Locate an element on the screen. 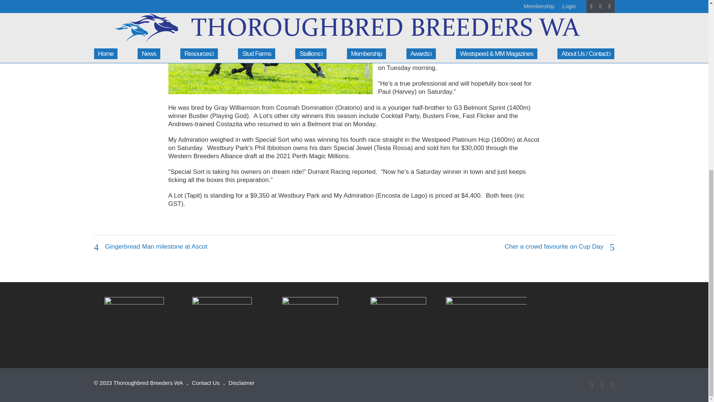 The image size is (714, 402). Contact Us is located at coordinates (205, 383).